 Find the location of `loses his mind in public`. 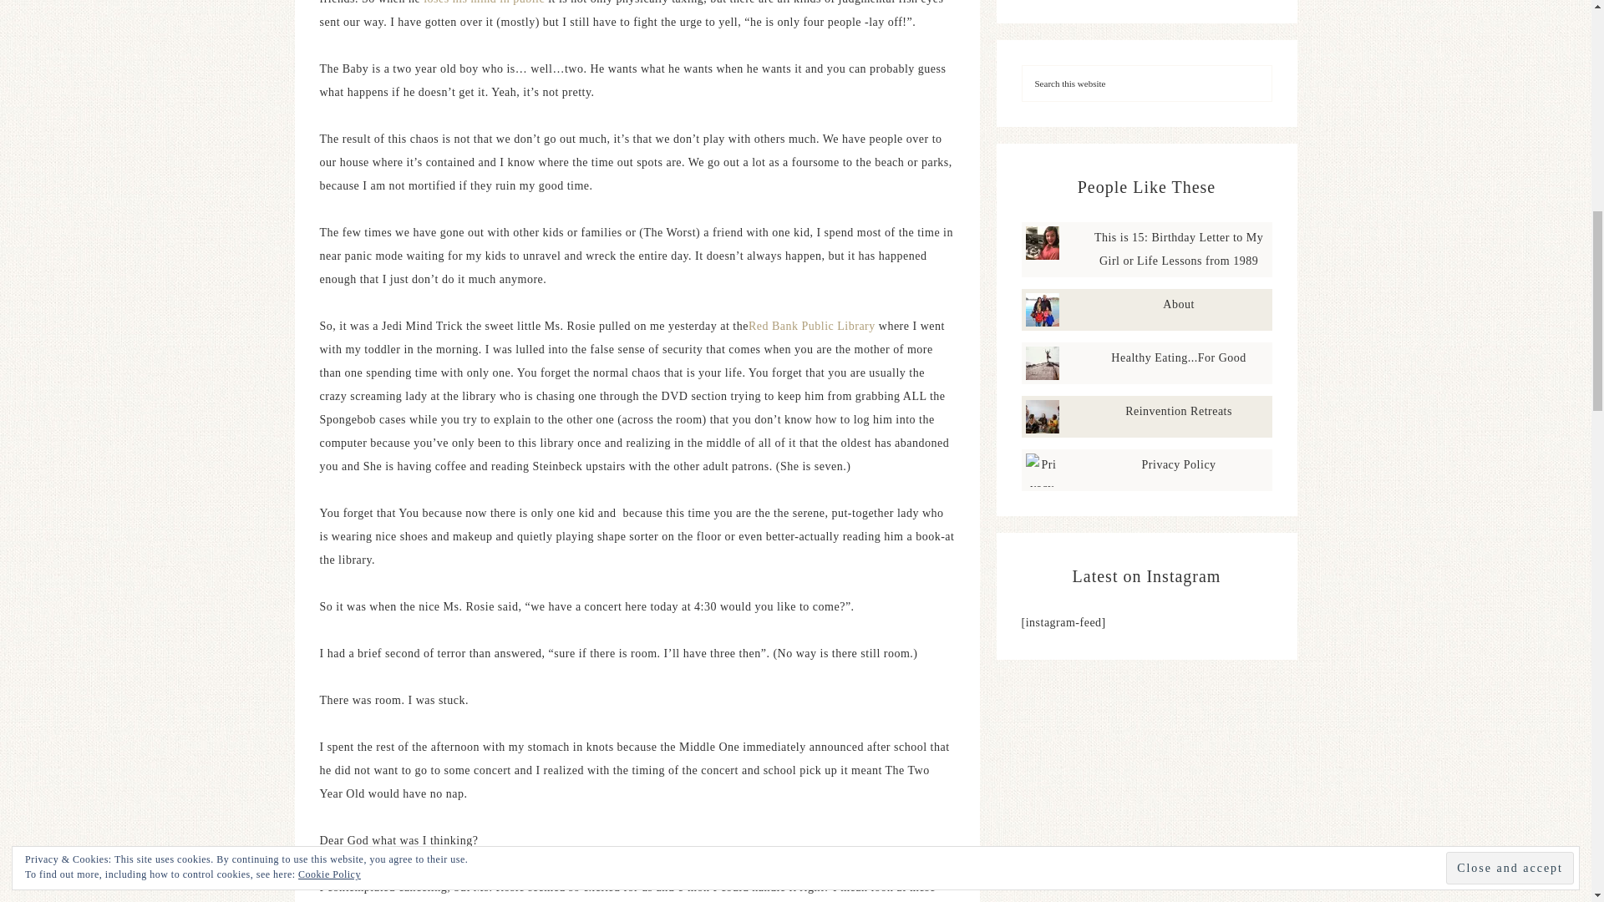

loses his mind in public is located at coordinates (484, 3).